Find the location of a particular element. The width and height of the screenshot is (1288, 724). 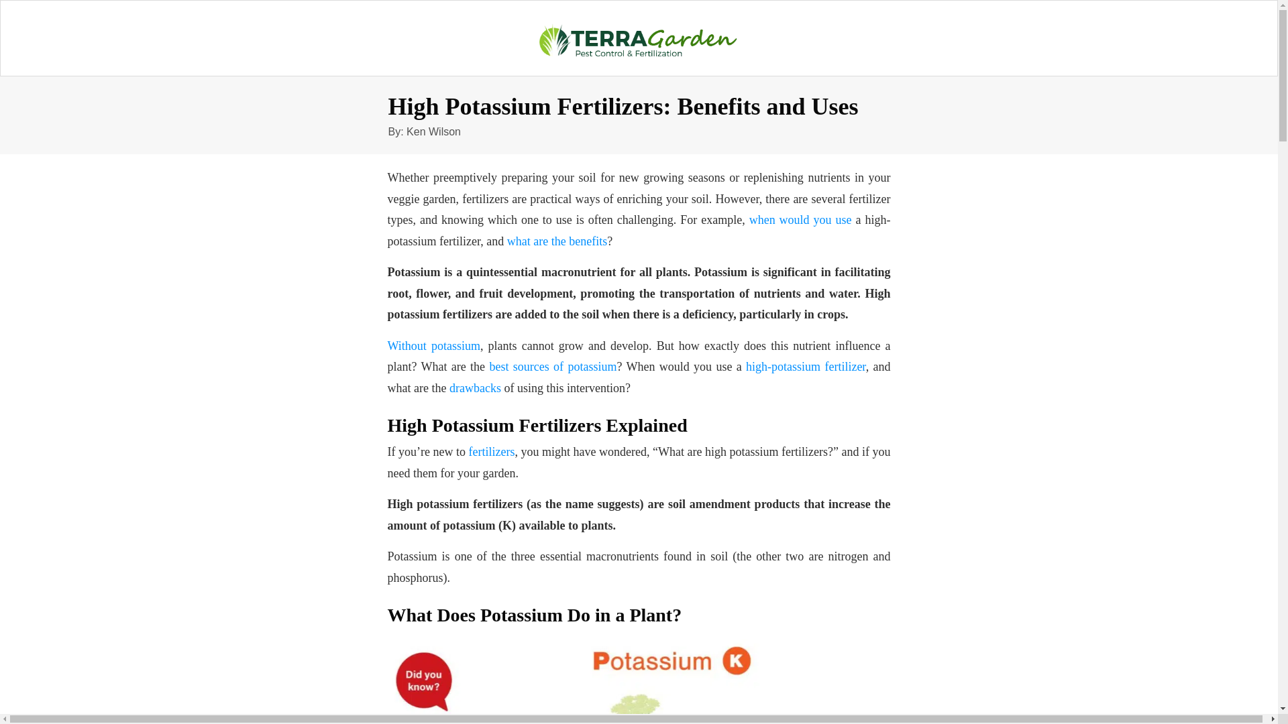

Without potassium is located at coordinates (433, 346).